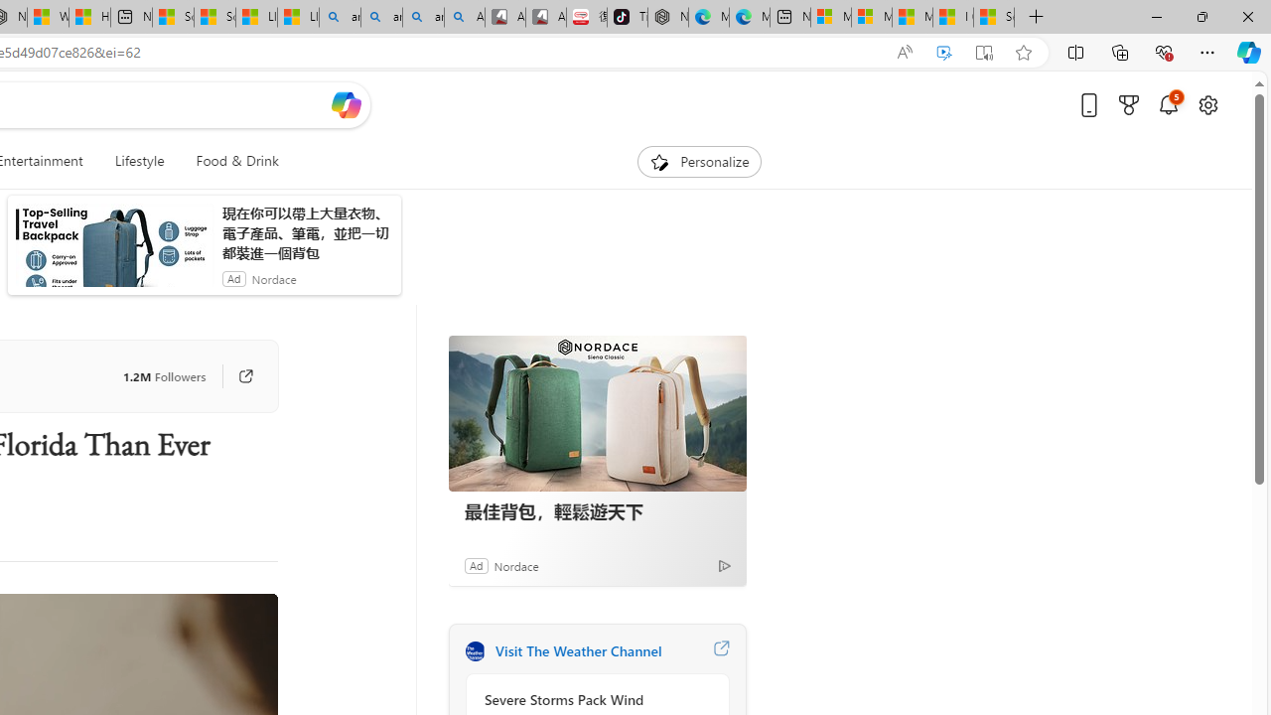  What do you see at coordinates (1249, 52) in the screenshot?
I see `Copilot (Ctrl+Shift+.)` at bounding box center [1249, 52].